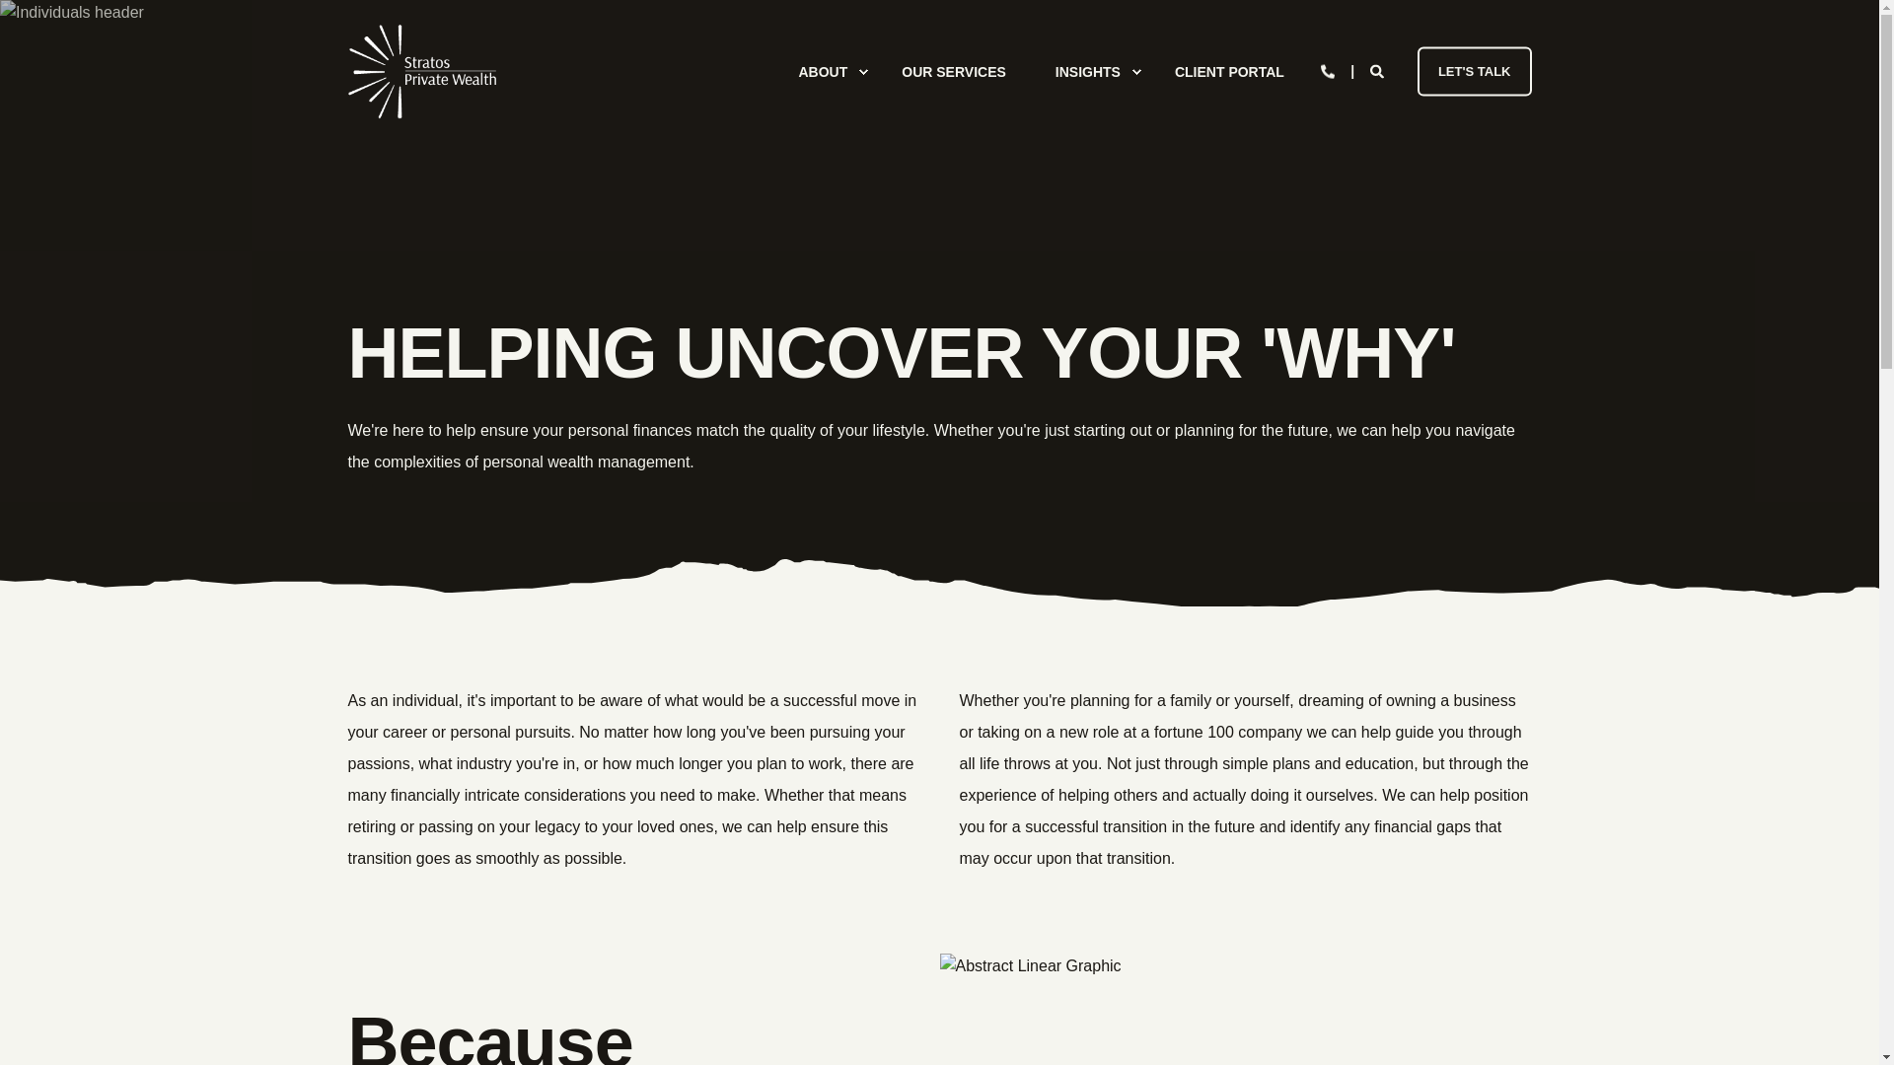 The image size is (1894, 1065). Describe the element at coordinates (1216, 71) in the screenshot. I see `CLIENT PORTAL` at that location.